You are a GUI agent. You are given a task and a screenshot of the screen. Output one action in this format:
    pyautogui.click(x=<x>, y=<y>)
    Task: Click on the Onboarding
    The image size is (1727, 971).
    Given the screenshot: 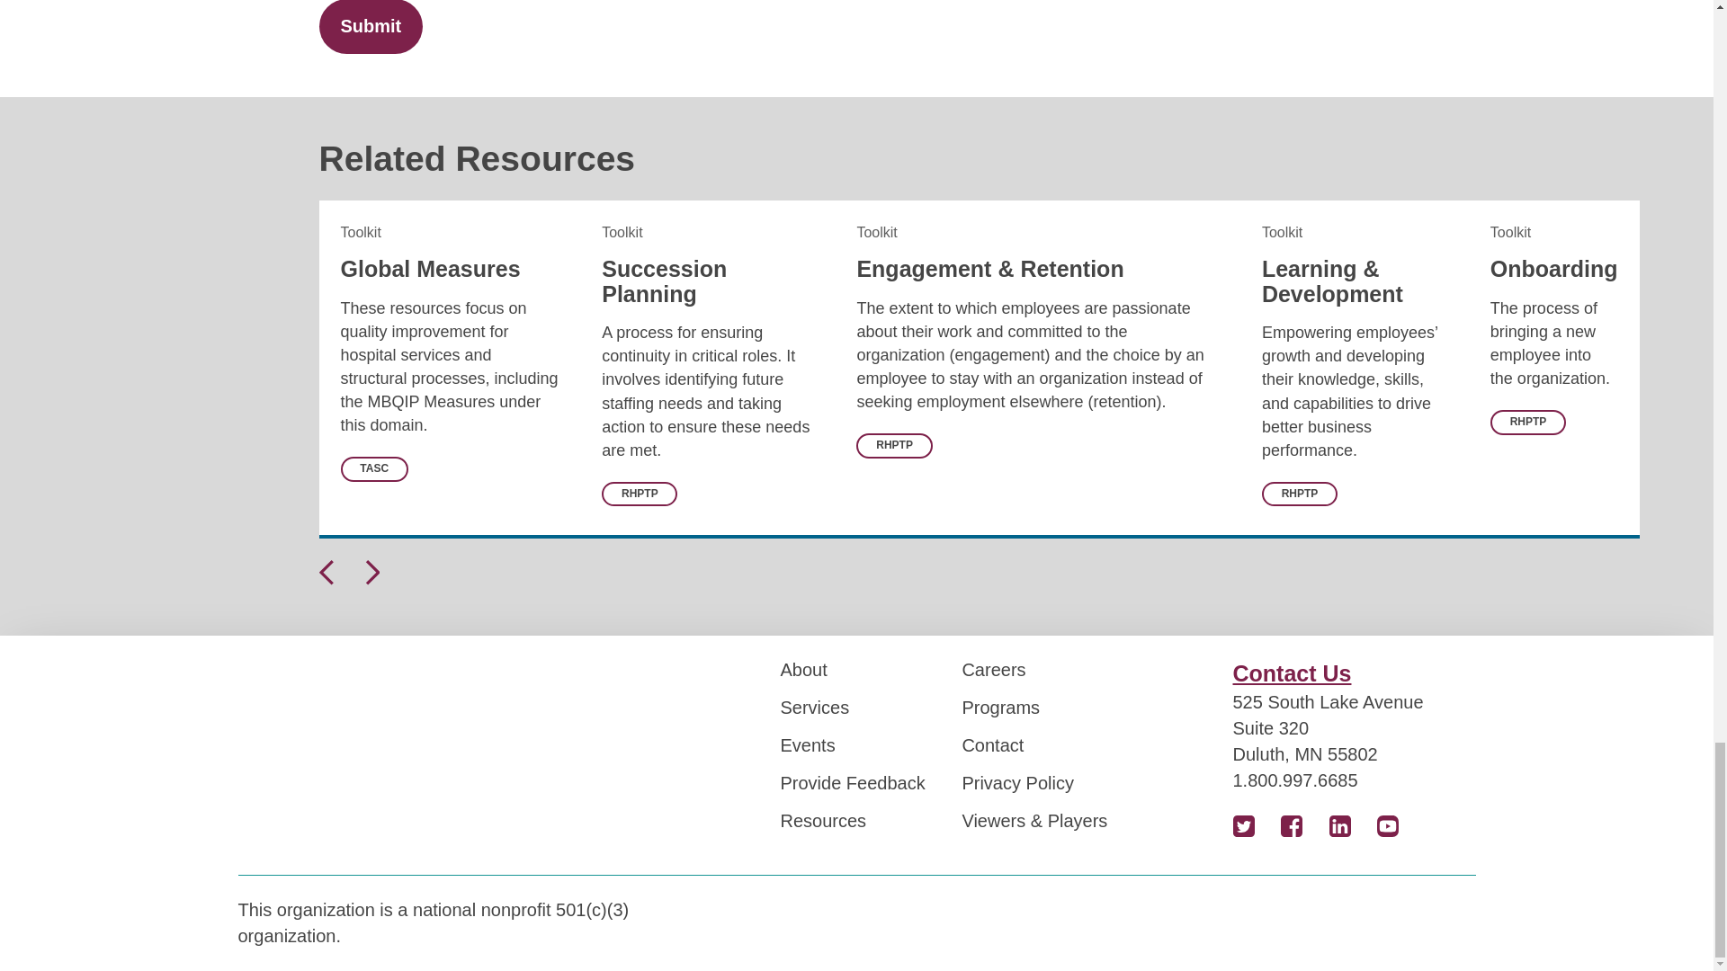 What is the action you would take?
    pyautogui.click(x=1554, y=269)
    